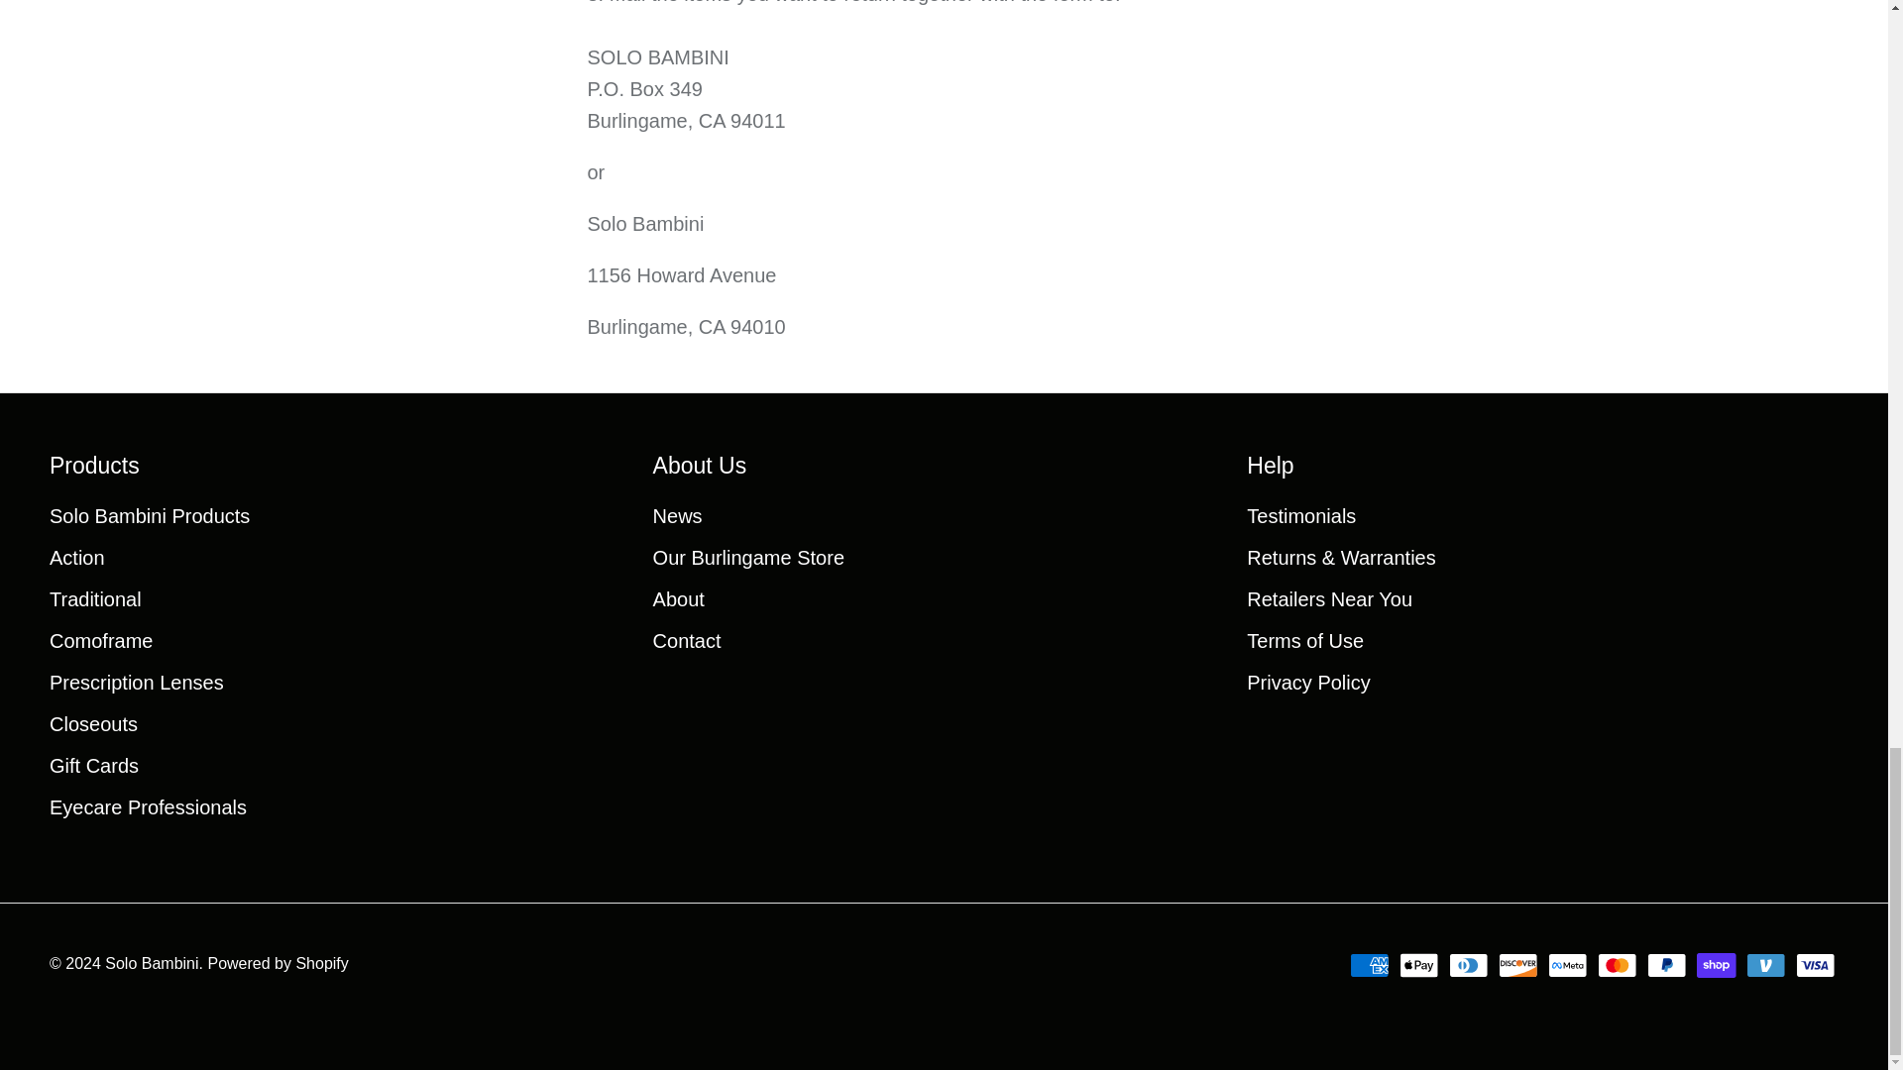 The image size is (1903, 1070). I want to click on Venmo, so click(1765, 965).